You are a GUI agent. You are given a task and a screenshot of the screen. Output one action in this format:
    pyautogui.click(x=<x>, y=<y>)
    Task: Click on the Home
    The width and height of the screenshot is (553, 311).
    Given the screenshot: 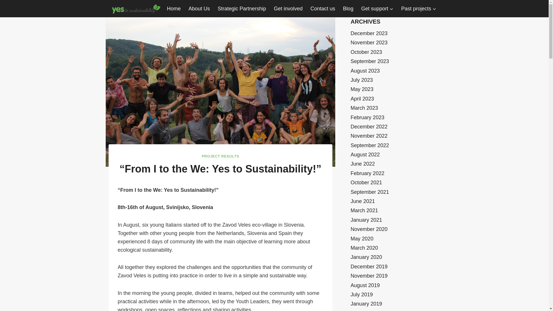 What is the action you would take?
    pyautogui.click(x=174, y=9)
    